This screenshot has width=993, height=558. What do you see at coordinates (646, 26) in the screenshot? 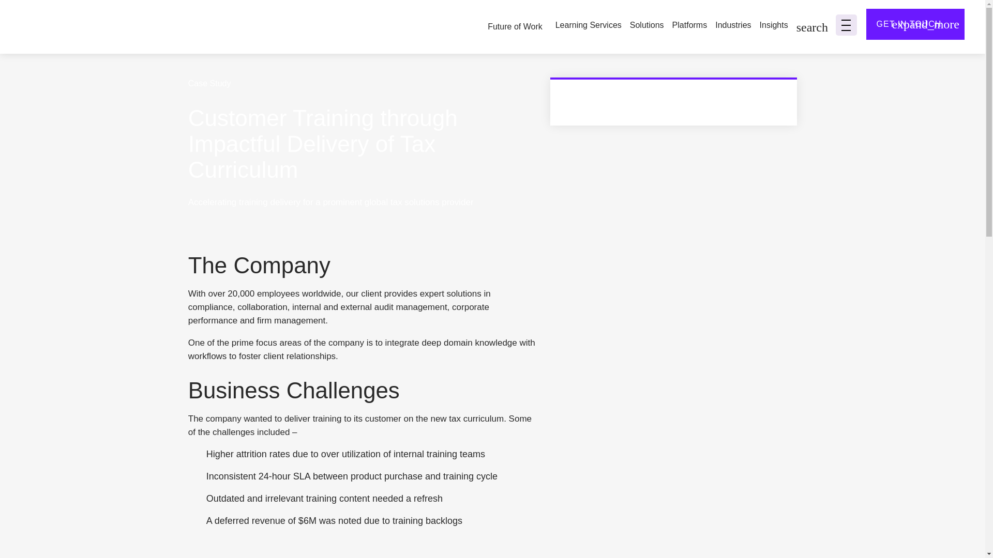
I see `Solutions` at bounding box center [646, 26].